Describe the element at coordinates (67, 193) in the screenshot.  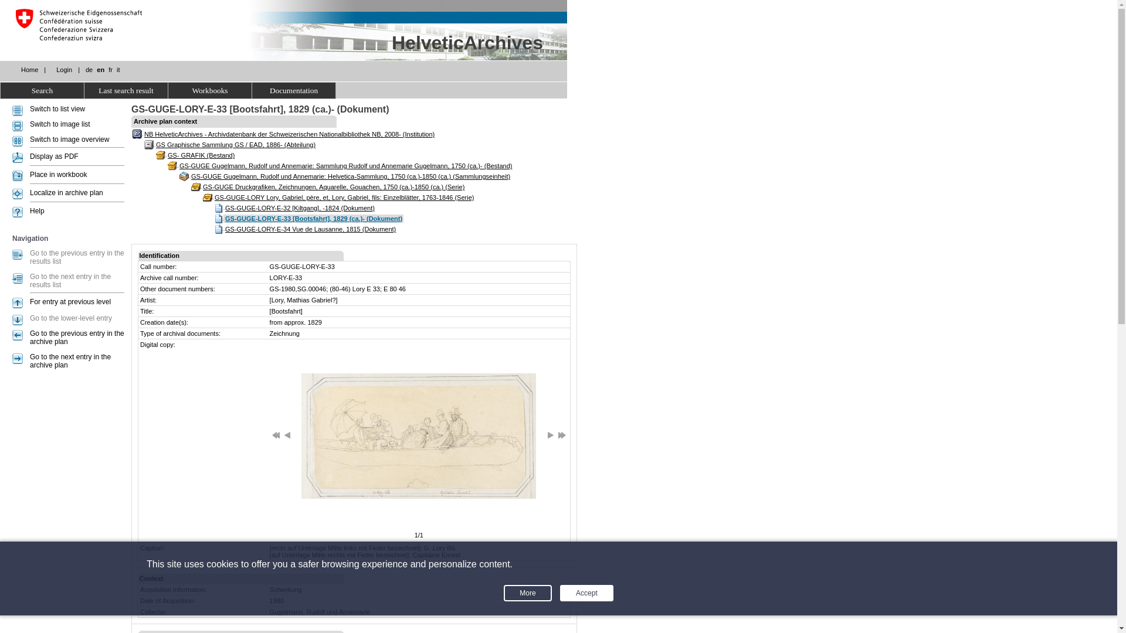
I see `Localize in archive plan` at that location.